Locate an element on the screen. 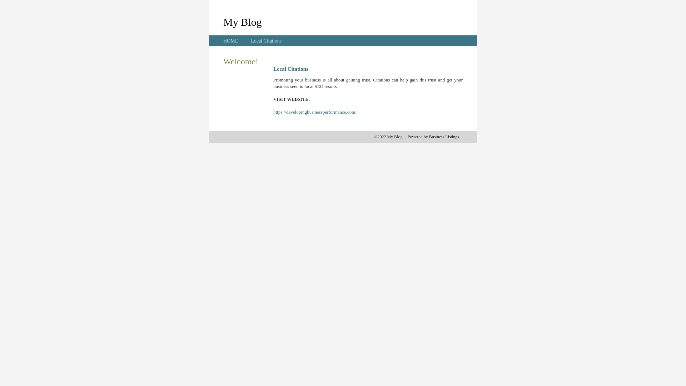 This screenshot has height=386, width=686. https://developingbusinessperformance.com/ is located at coordinates (315, 112).